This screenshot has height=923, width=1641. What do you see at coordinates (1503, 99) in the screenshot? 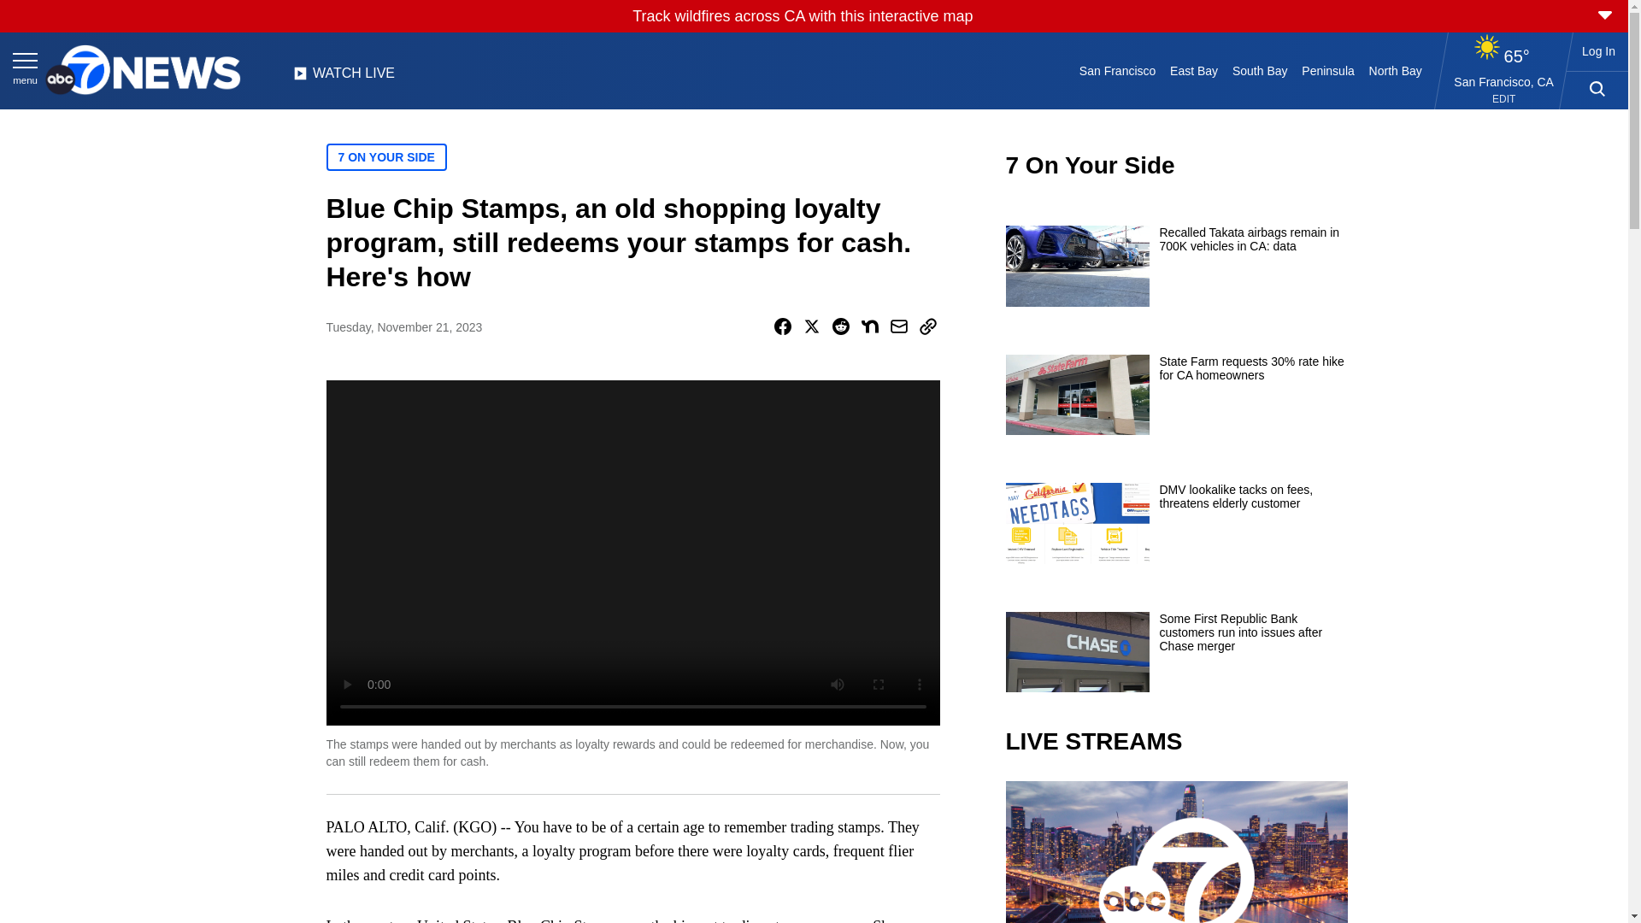
I see `EDIT` at bounding box center [1503, 99].